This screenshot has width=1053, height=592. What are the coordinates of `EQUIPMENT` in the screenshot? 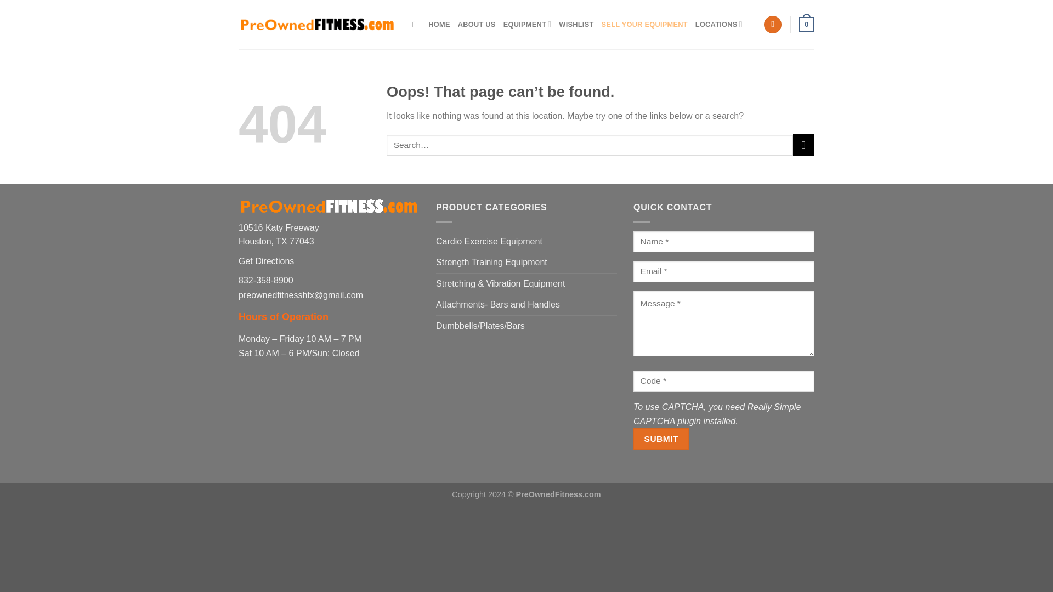 It's located at (528, 24).